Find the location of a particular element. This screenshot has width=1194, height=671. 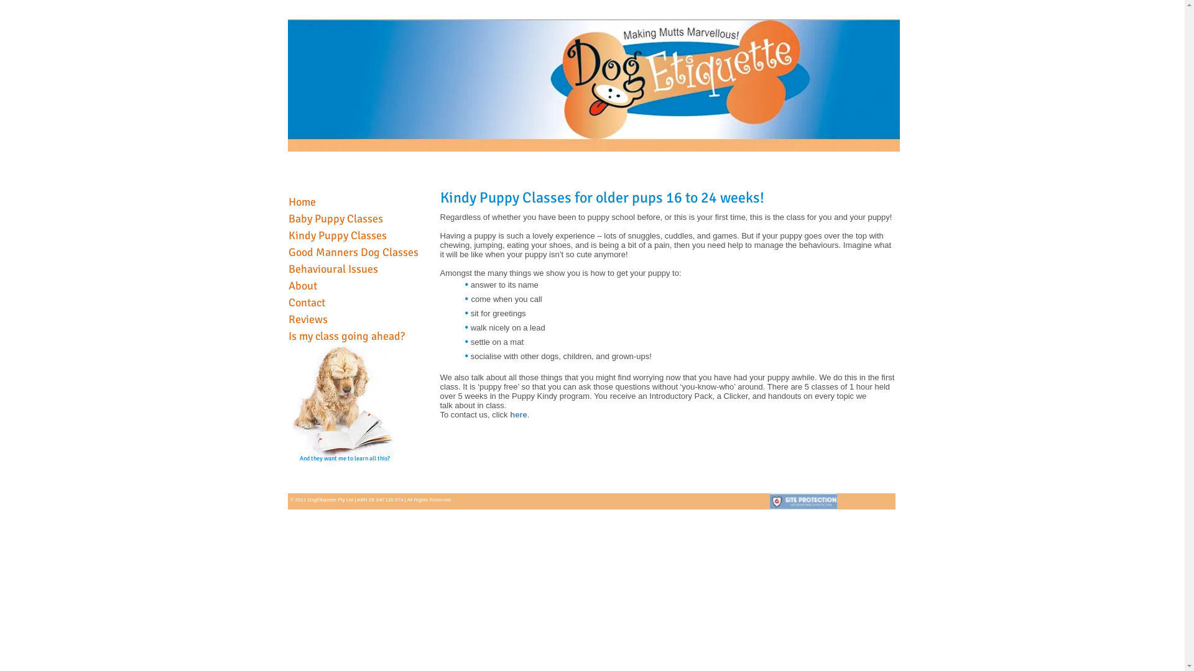

Is my class going ahead? is located at coordinates (347, 336).